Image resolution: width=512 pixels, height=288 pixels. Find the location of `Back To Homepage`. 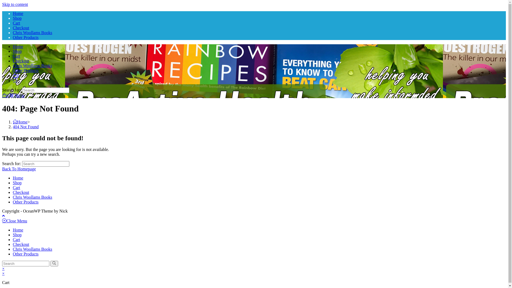

Back To Homepage is located at coordinates (19, 169).